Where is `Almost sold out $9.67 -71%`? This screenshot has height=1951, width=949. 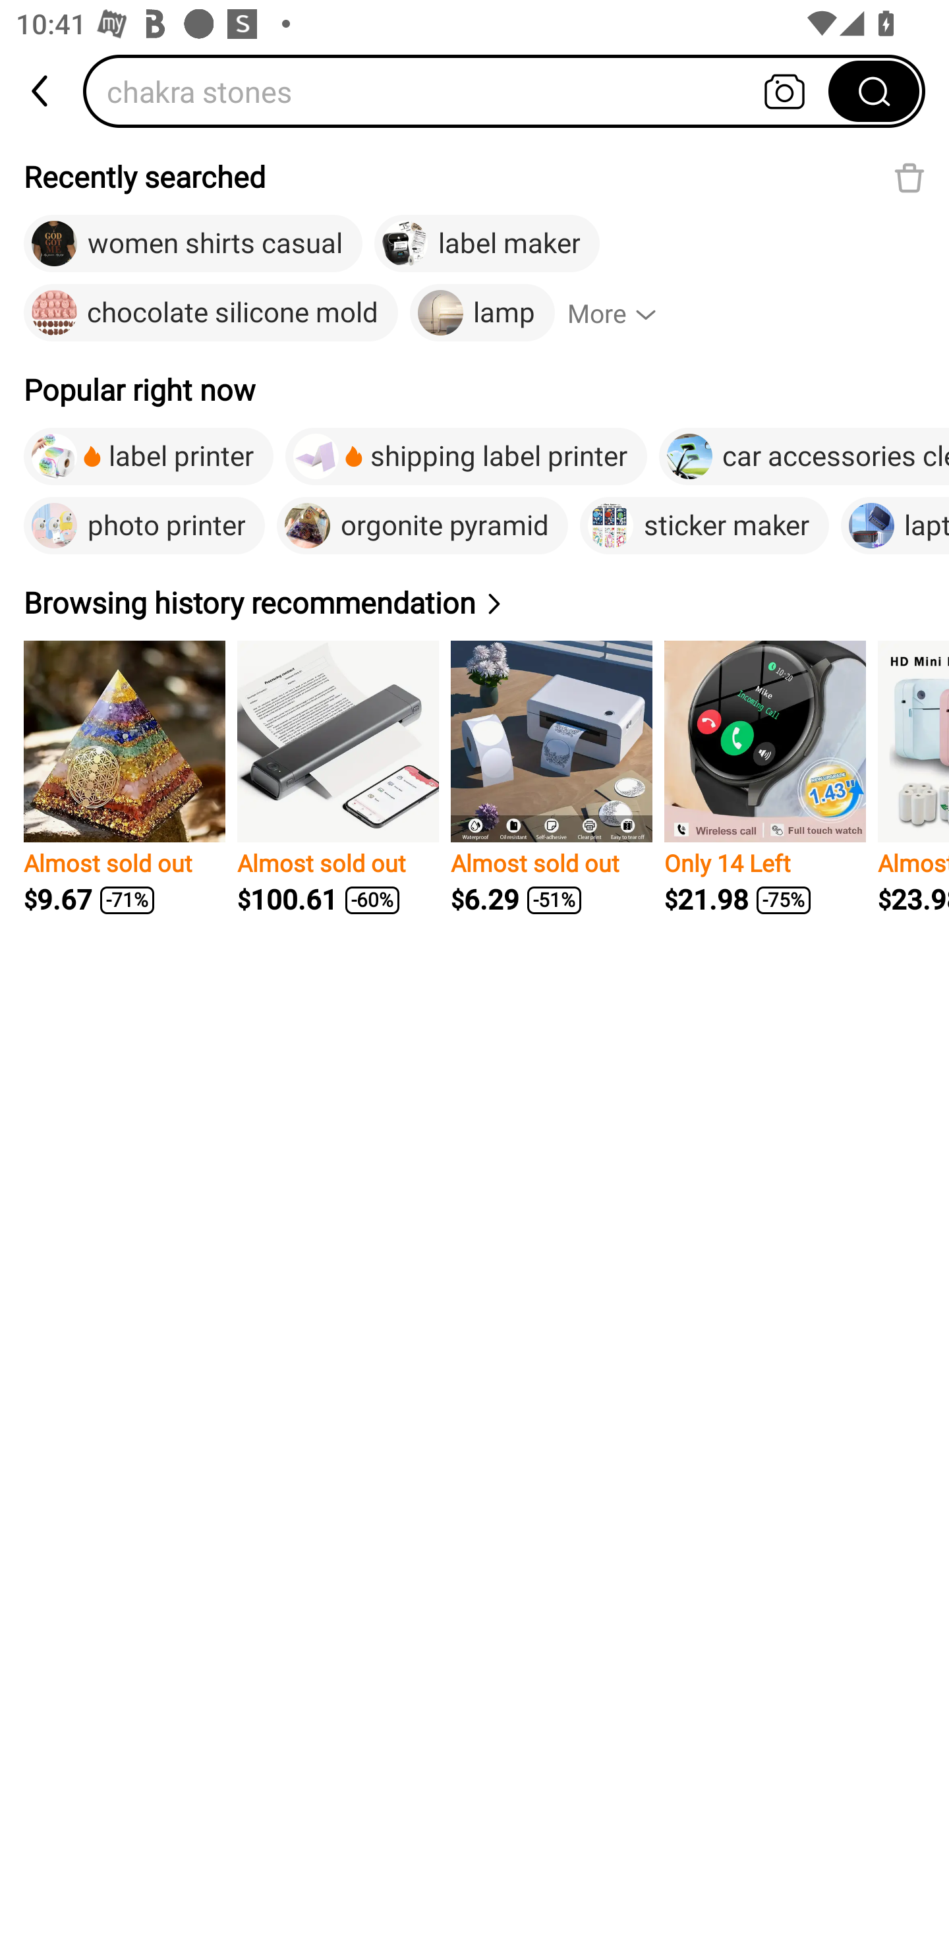
Almost sold out $9.67 -71% is located at coordinates (125, 778).